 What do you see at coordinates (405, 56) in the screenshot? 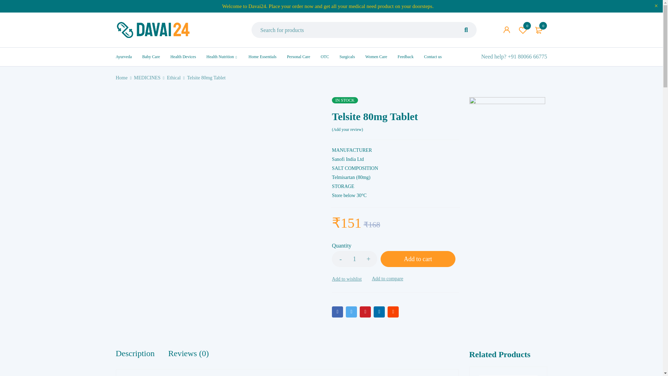
I see `Feedback` at bounding box center [405, 56].